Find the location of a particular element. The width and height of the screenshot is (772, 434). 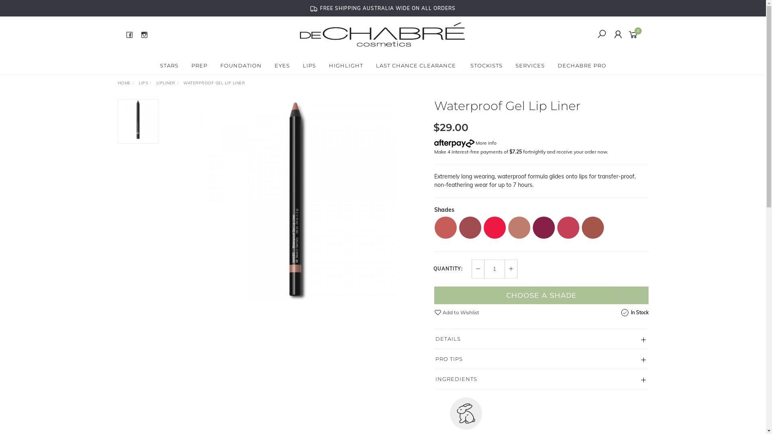

0 is located at coordinates (634, 34).